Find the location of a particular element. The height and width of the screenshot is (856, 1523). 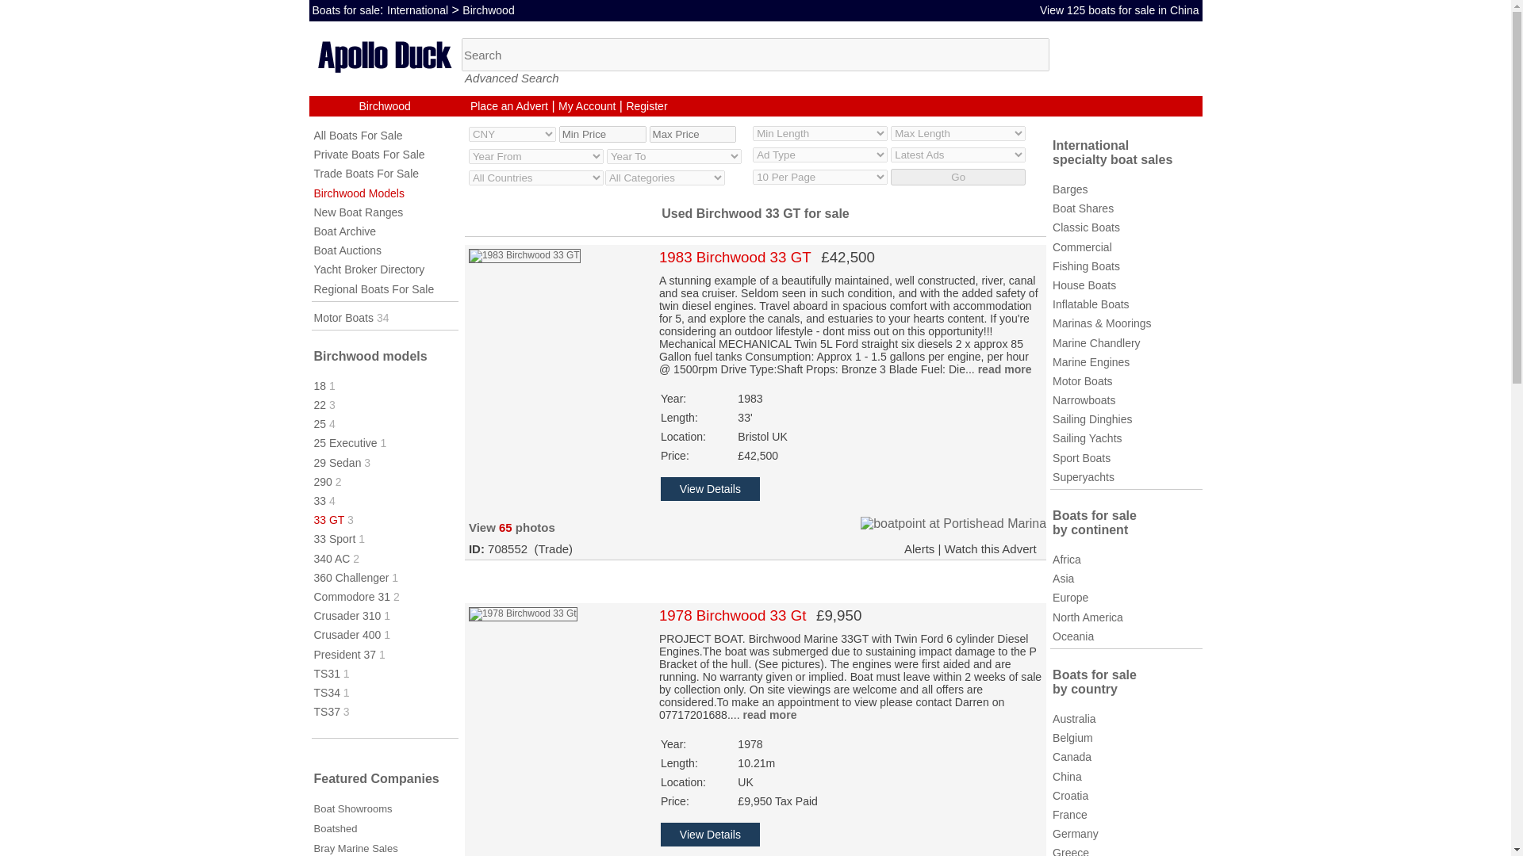

Motor Boats is located at coordinates (343, 318).